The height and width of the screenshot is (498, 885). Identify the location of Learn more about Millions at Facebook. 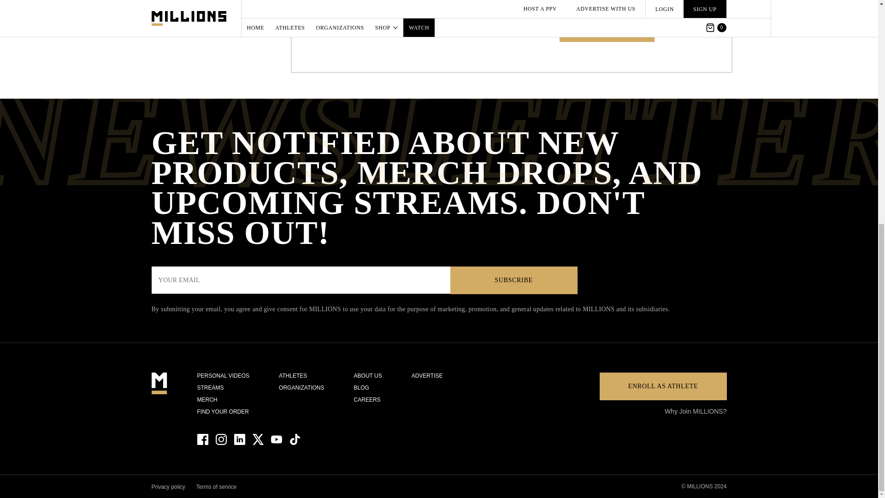
(203, 439).